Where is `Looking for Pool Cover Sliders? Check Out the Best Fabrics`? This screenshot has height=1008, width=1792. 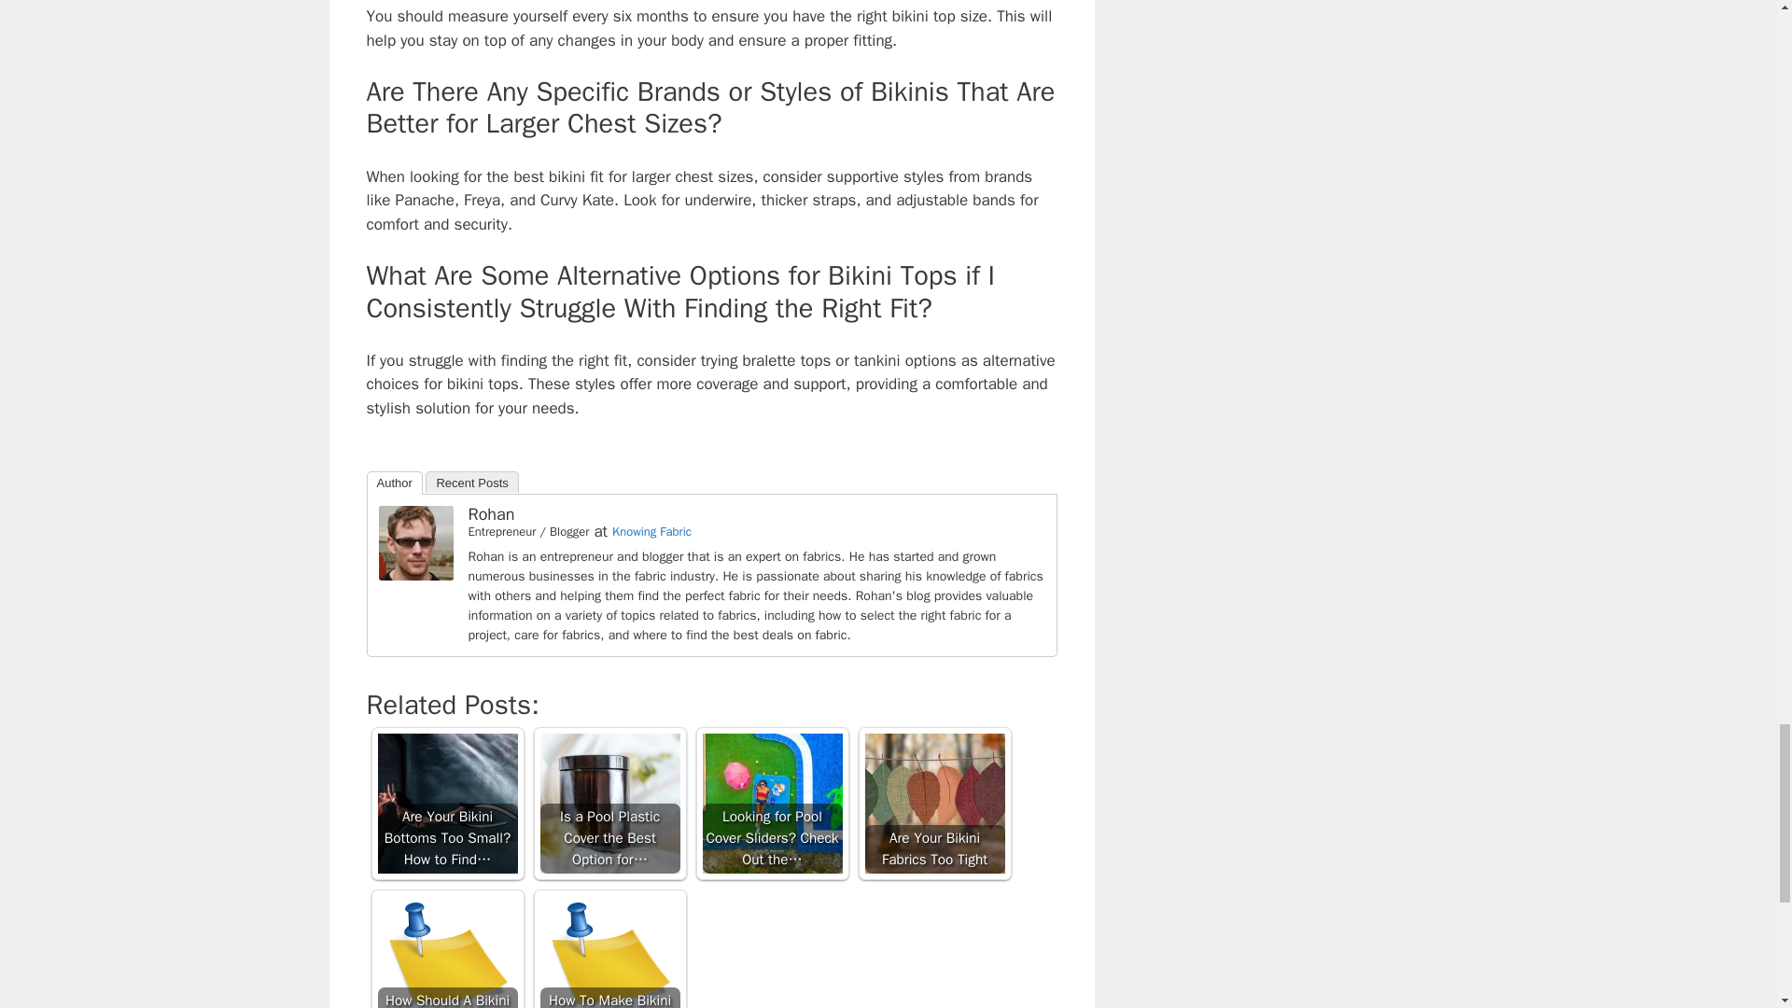
Looking for Pool Cover Sliders? Check Out the Best Fabrics is located at coordinates (772, 804).